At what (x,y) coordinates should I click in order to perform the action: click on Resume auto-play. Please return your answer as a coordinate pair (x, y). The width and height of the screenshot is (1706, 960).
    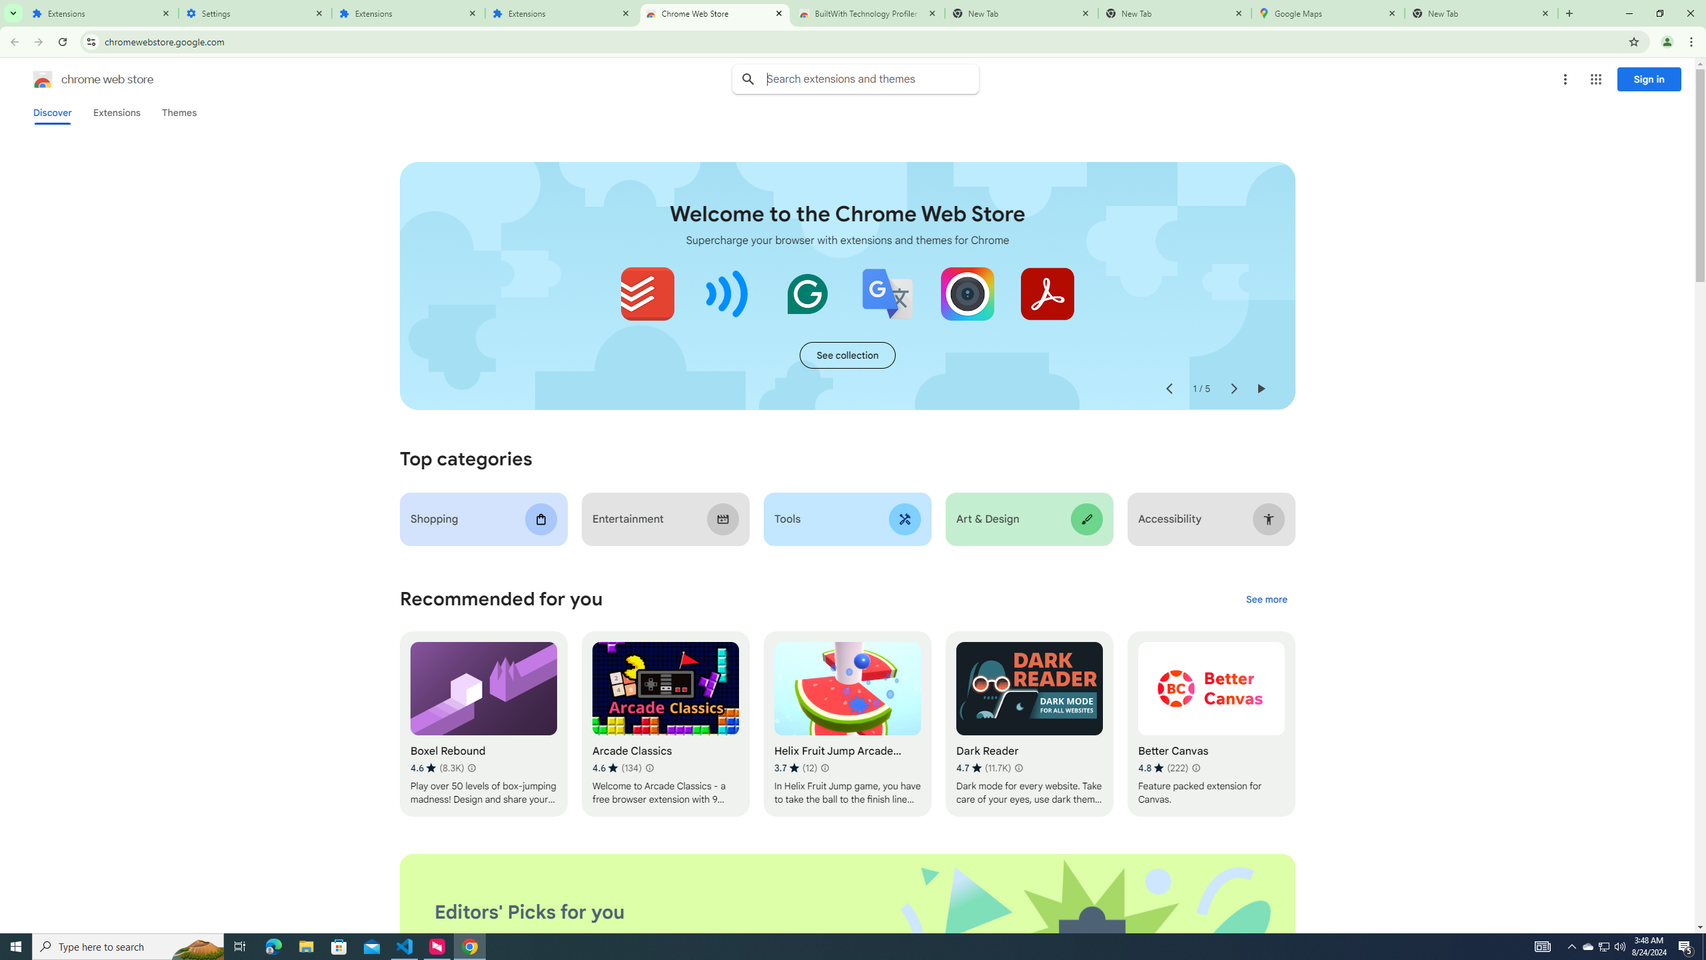
    Looking at the image, I should click on (1261, 389).